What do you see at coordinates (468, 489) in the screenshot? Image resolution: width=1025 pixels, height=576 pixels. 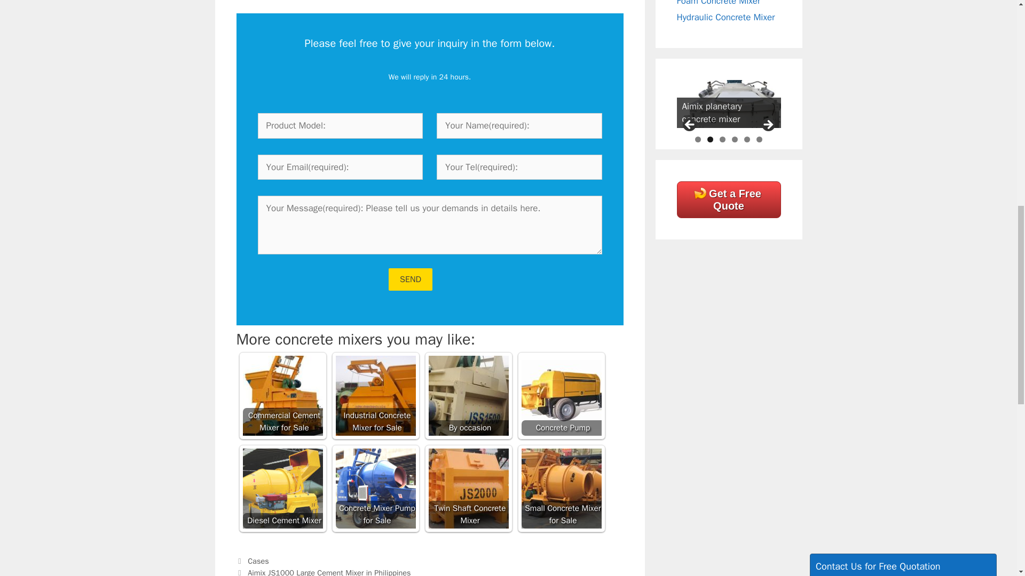 I see `Twin Shaft Concrete Mixer` at bounding box center [468, 489].